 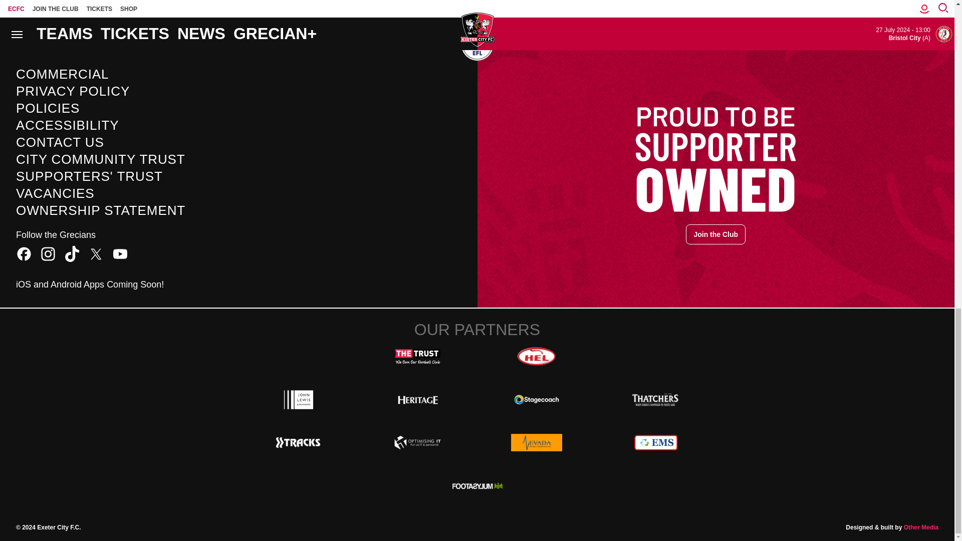 What do you see at coordinates (418, 443) in the screenshot?
I see `Optimising IT` at bounding box center [418, 443].